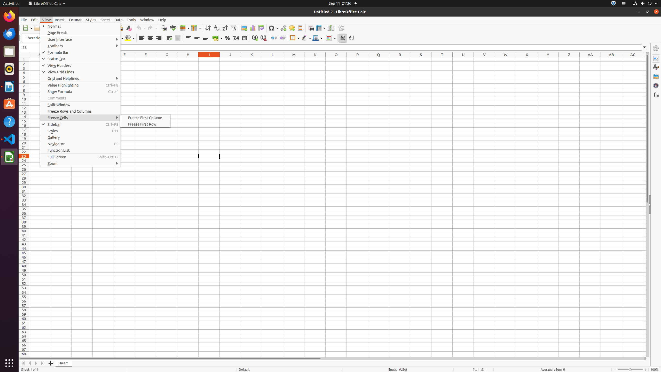  What do you see at coordinates (169, 38) in the screenshot?
I see `Wrap Text` at bounding box center [169, 38].